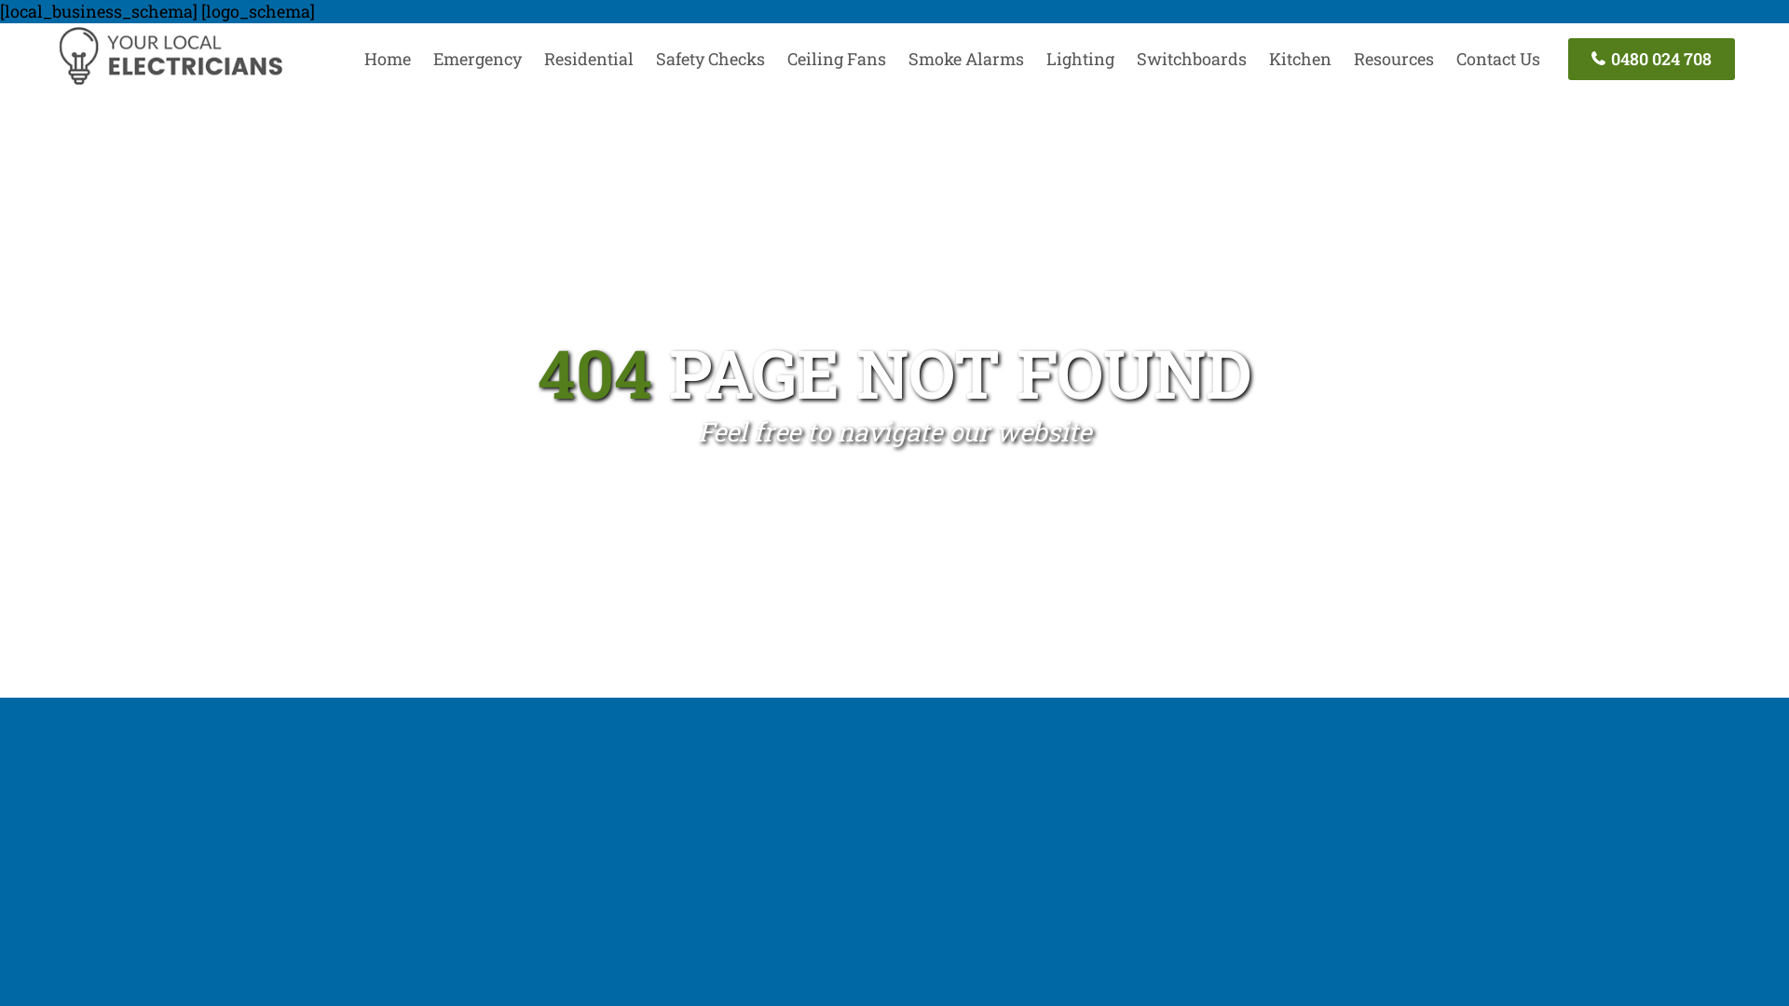  I want to click on Resources, so click(1394, 59).